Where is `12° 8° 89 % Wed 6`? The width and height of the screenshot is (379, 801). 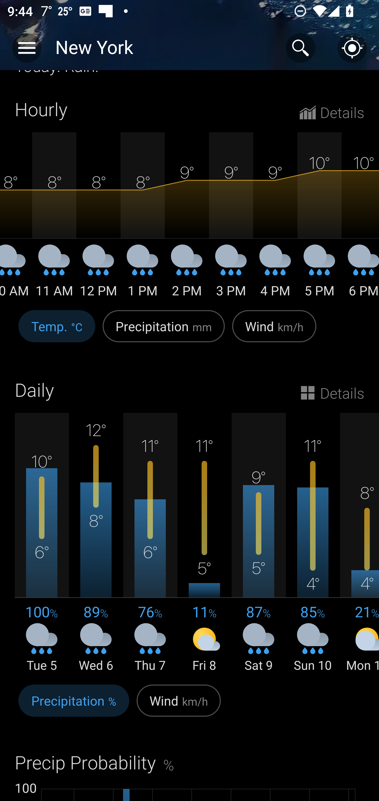
12° 8° 89 % Wed 6 is located at coordinates (96, 543).